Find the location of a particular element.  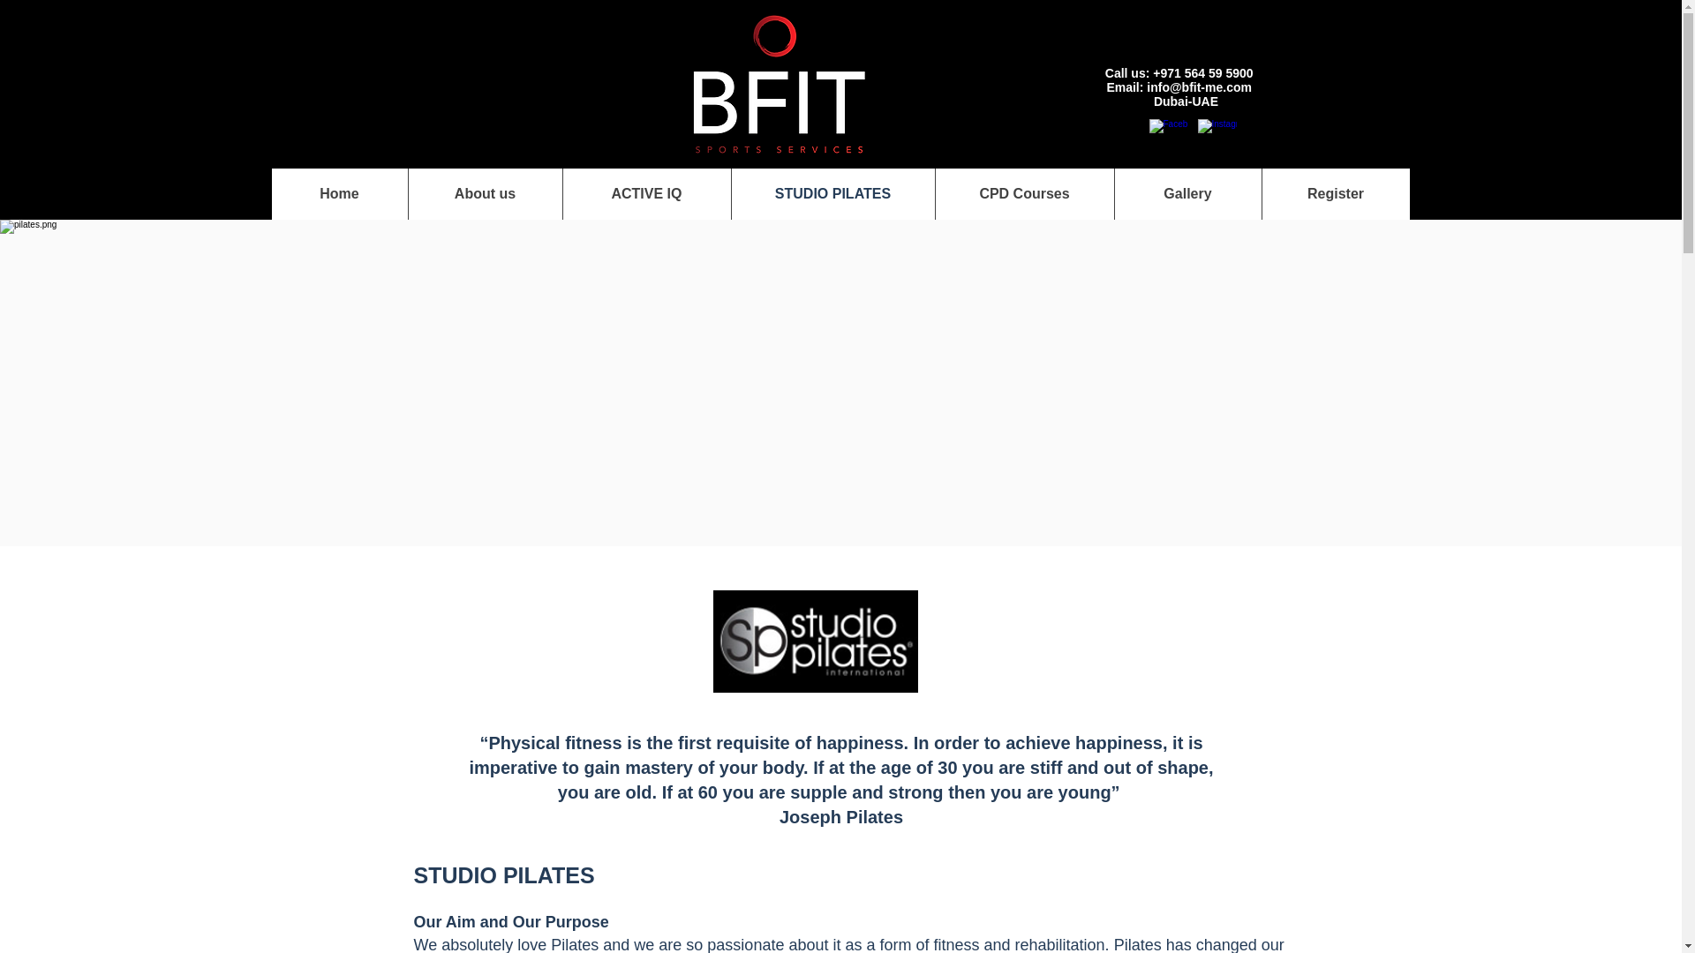

ACTIVE IQ is located at coordinates (645, 194).